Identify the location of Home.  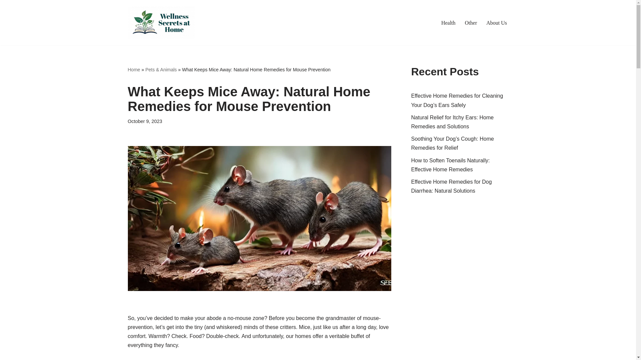
(134, 69).